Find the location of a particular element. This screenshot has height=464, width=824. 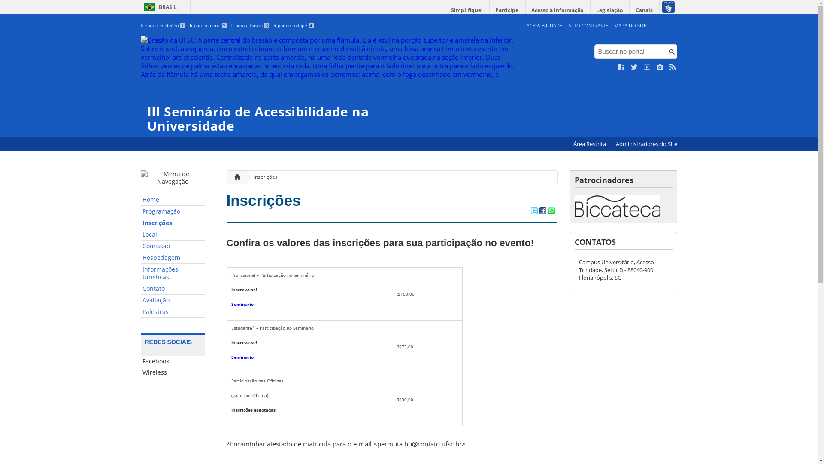

Compartilhar no WhatsApp is located at coordinates (551, 211).